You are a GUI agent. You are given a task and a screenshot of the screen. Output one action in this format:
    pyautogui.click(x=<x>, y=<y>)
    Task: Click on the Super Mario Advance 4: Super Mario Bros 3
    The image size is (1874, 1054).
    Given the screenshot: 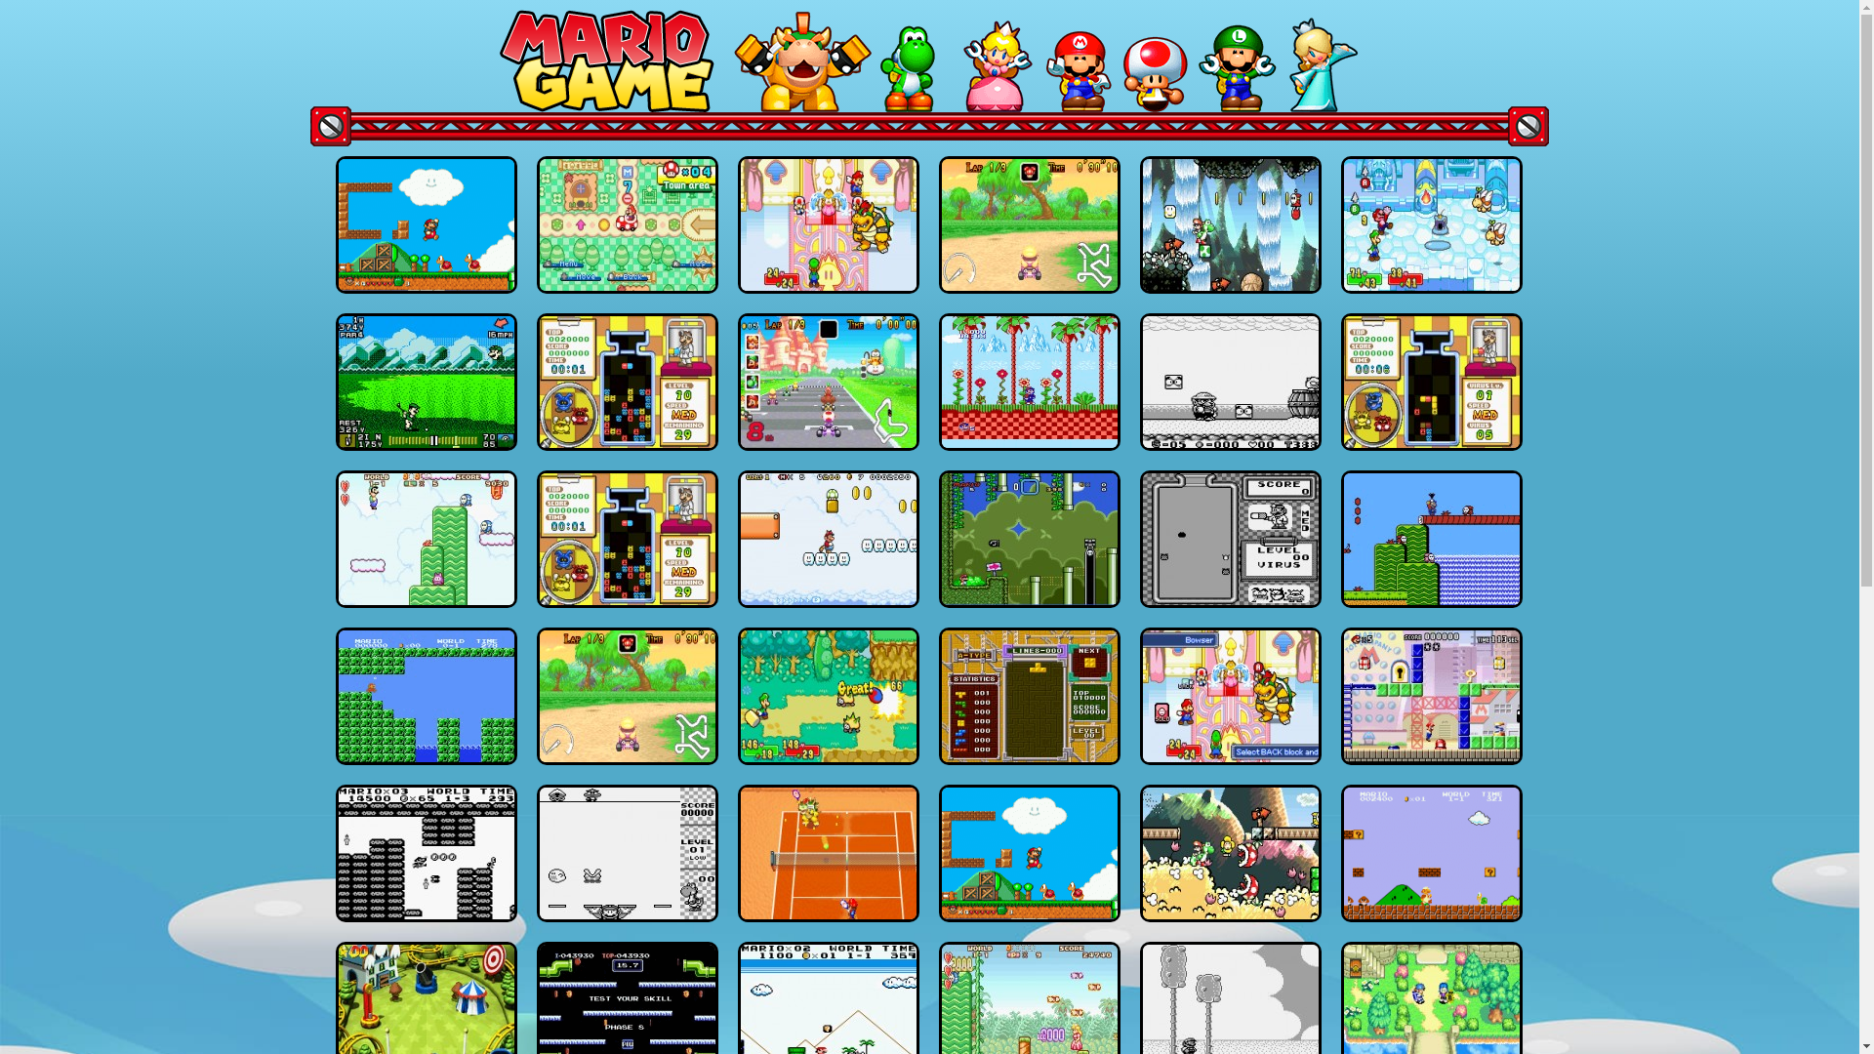 What is the action you would take?
    pyautogui.click(x=829, y=537)
    